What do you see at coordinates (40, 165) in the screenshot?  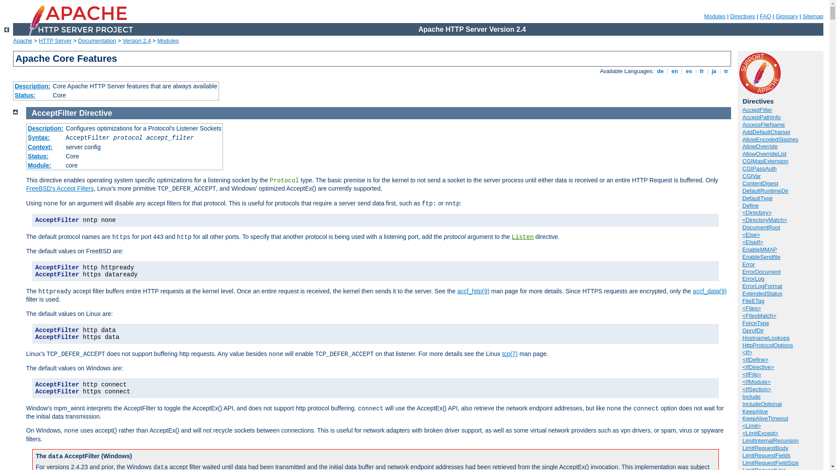 I see `Module:` at bounding box center [40, 165].